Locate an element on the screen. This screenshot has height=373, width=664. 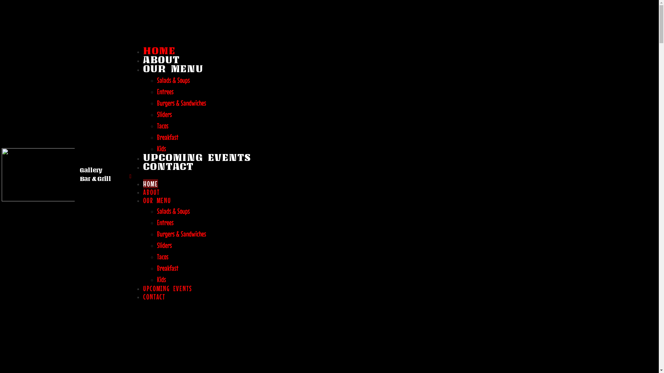
ABOUT is located at coordinates (161, 59).